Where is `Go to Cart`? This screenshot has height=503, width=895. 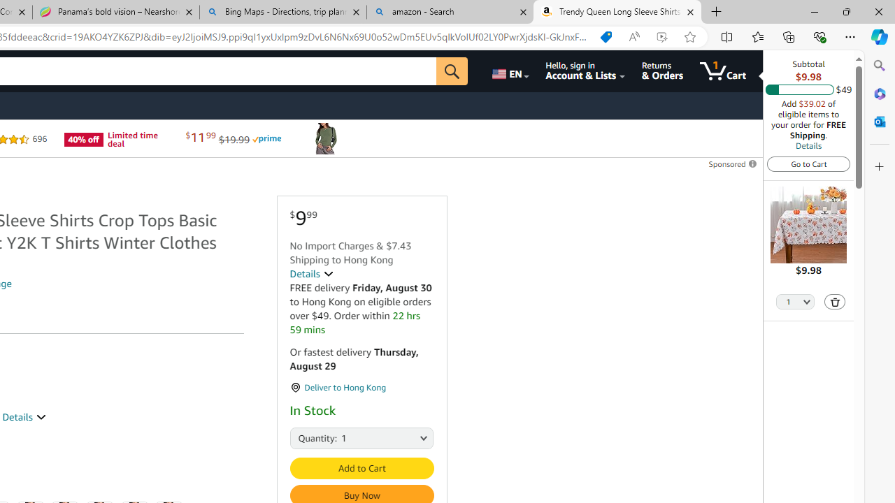
Go to Cart is located at coordinates (808, 163).